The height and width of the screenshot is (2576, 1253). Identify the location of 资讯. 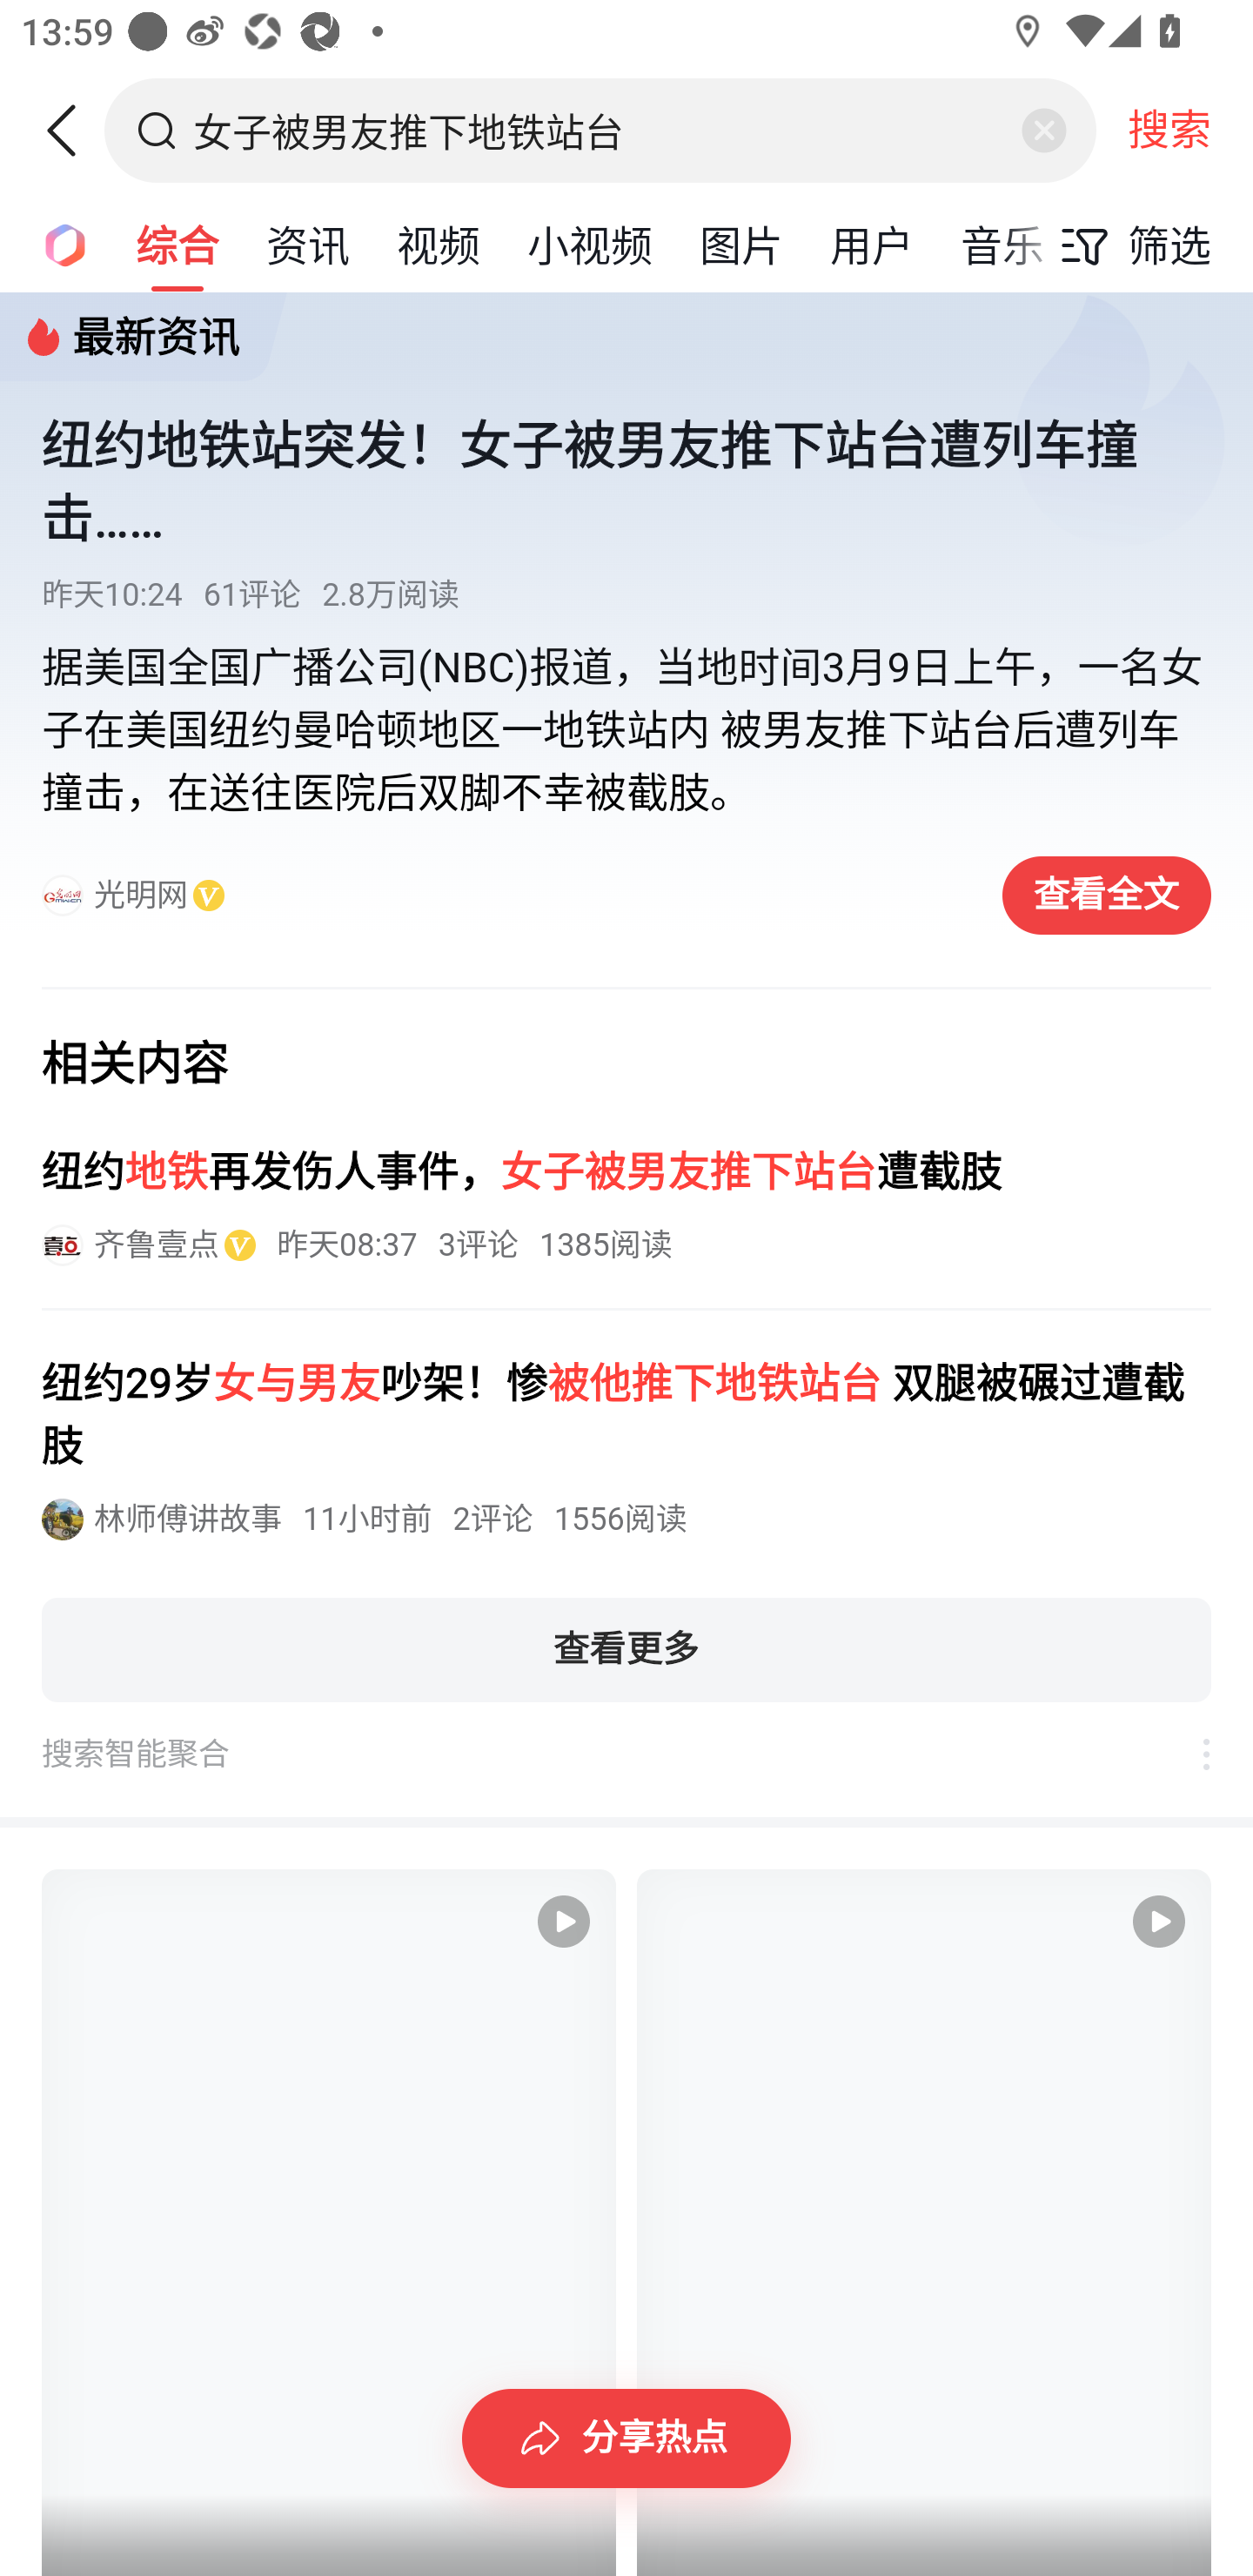
(308, 244).